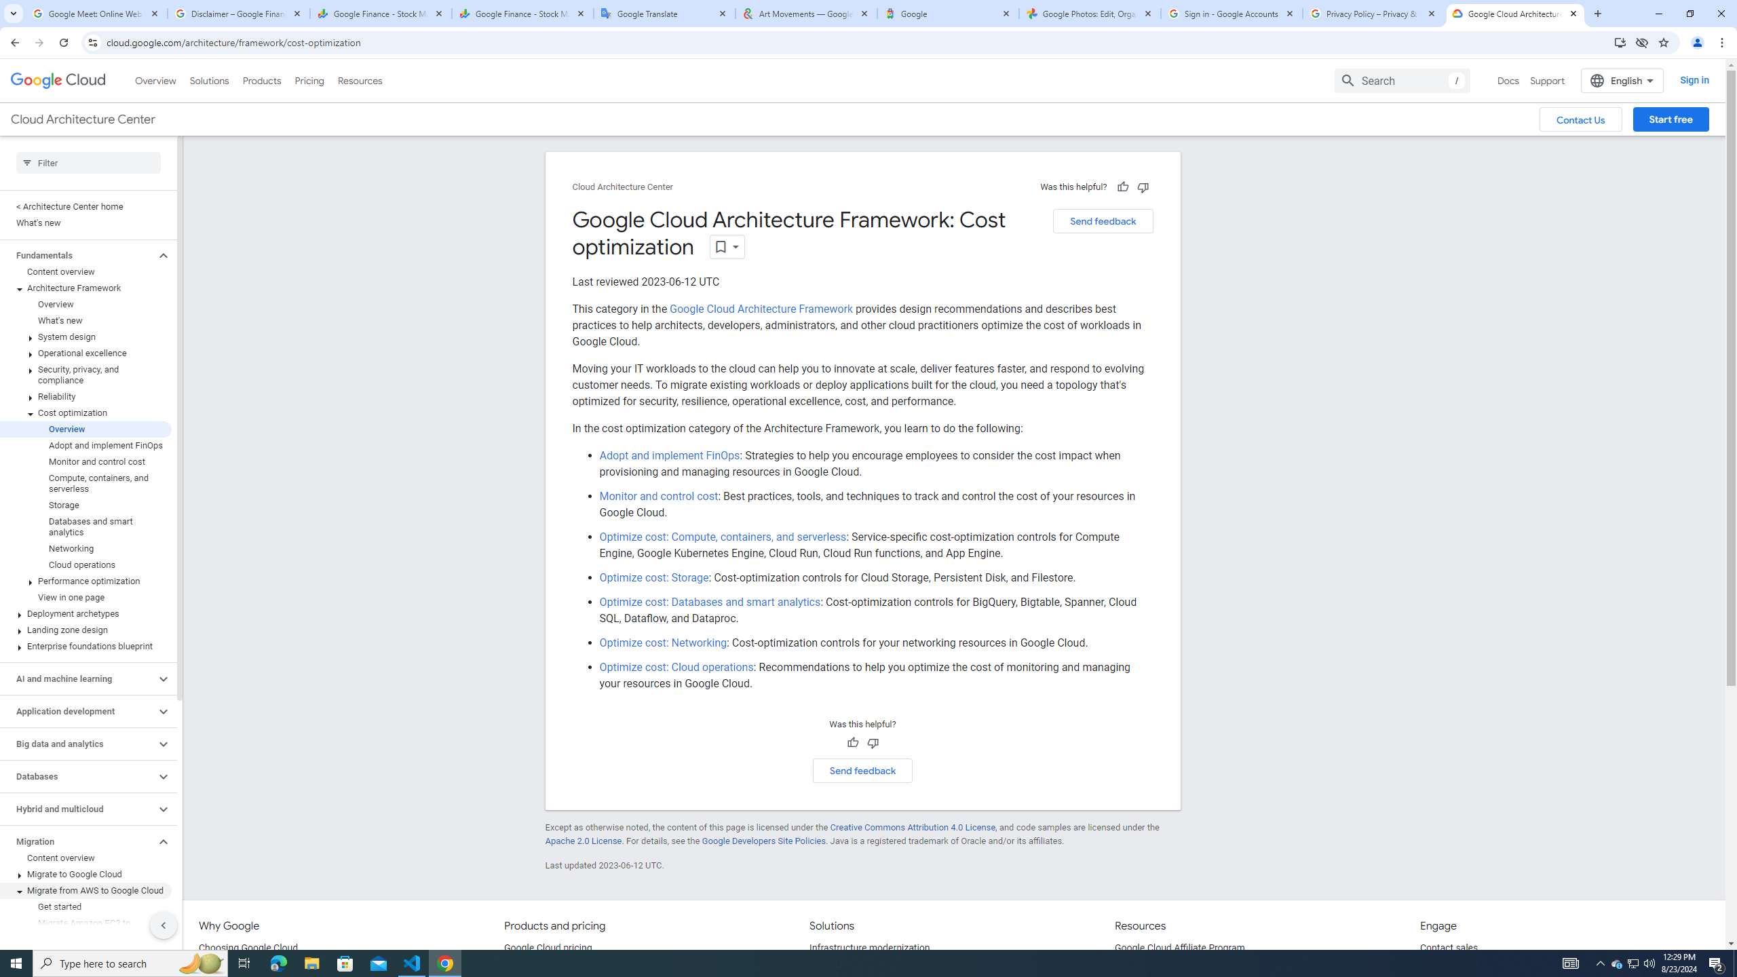 This screenshot has height=977, width=1737. Describe the element at coordinates (85, 858) in the screenshot. I see `Content overview` at that location.